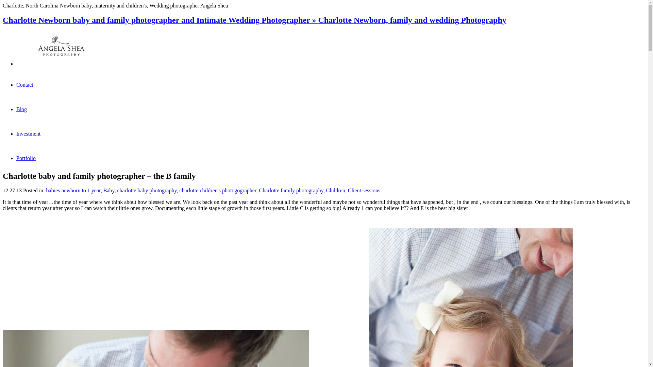 Image resolution: width=653 pixels, height=367 pixels. Describe the element at coordinates (364, 190) in the screenshot. I see `Client sessions` at that location.